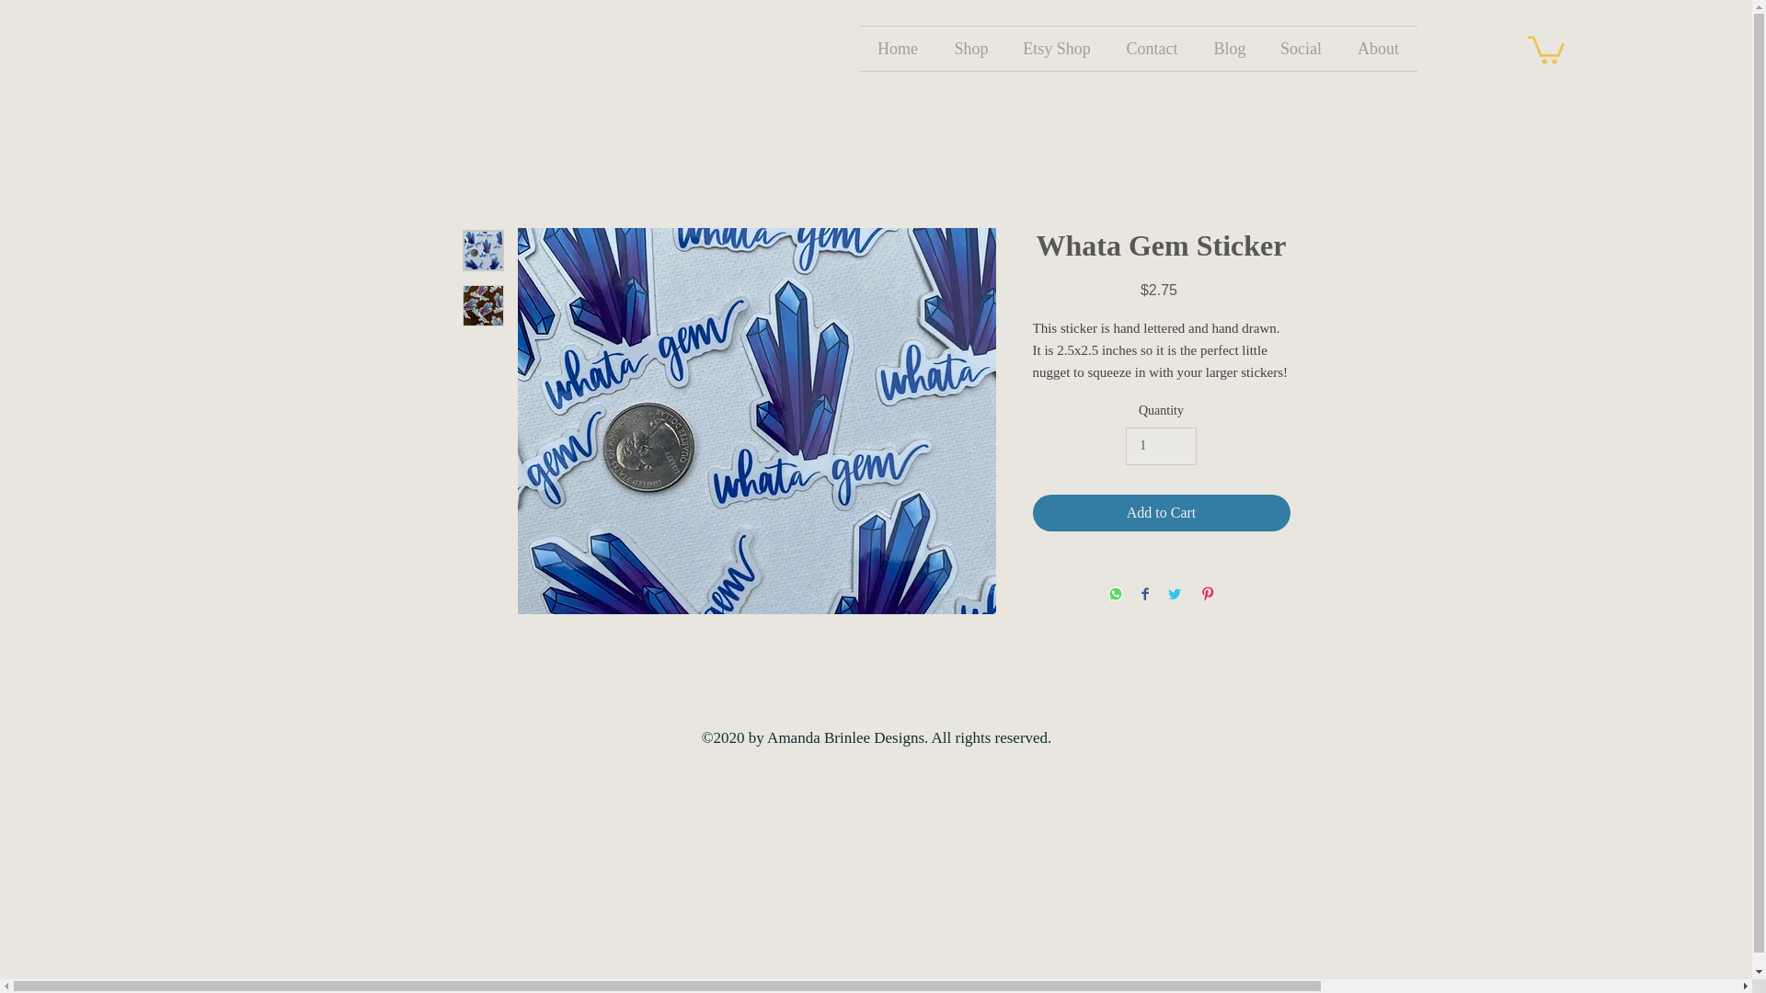 Image resolution: width=1766 pixels, height=993 pixels. I want to click on Etsy Shop, so click(1056, 48).